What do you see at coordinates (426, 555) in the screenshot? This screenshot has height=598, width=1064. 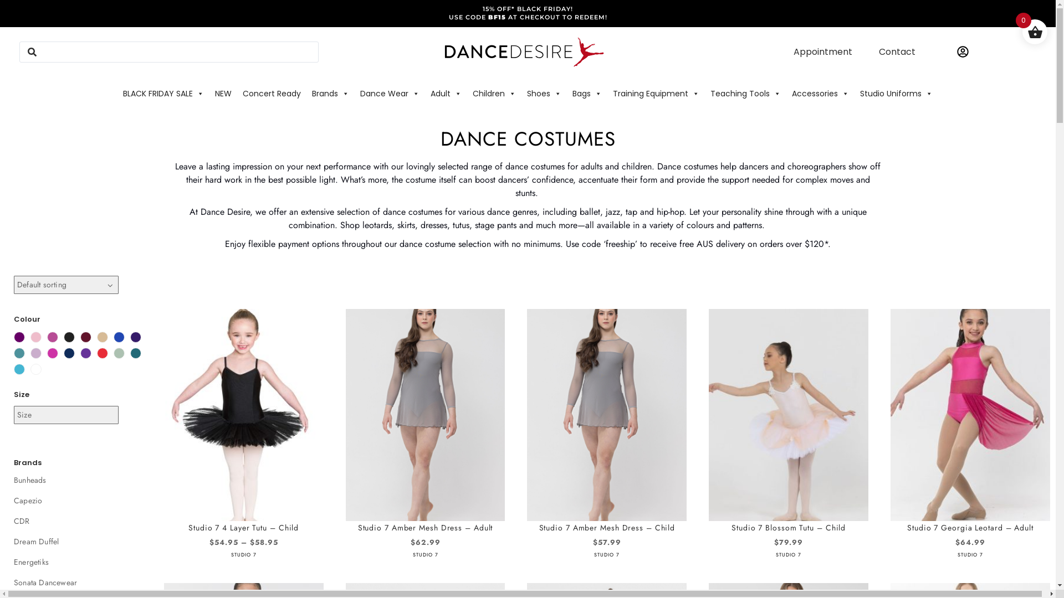 I see `STUDIO 7` at bounding box center [426, 555].